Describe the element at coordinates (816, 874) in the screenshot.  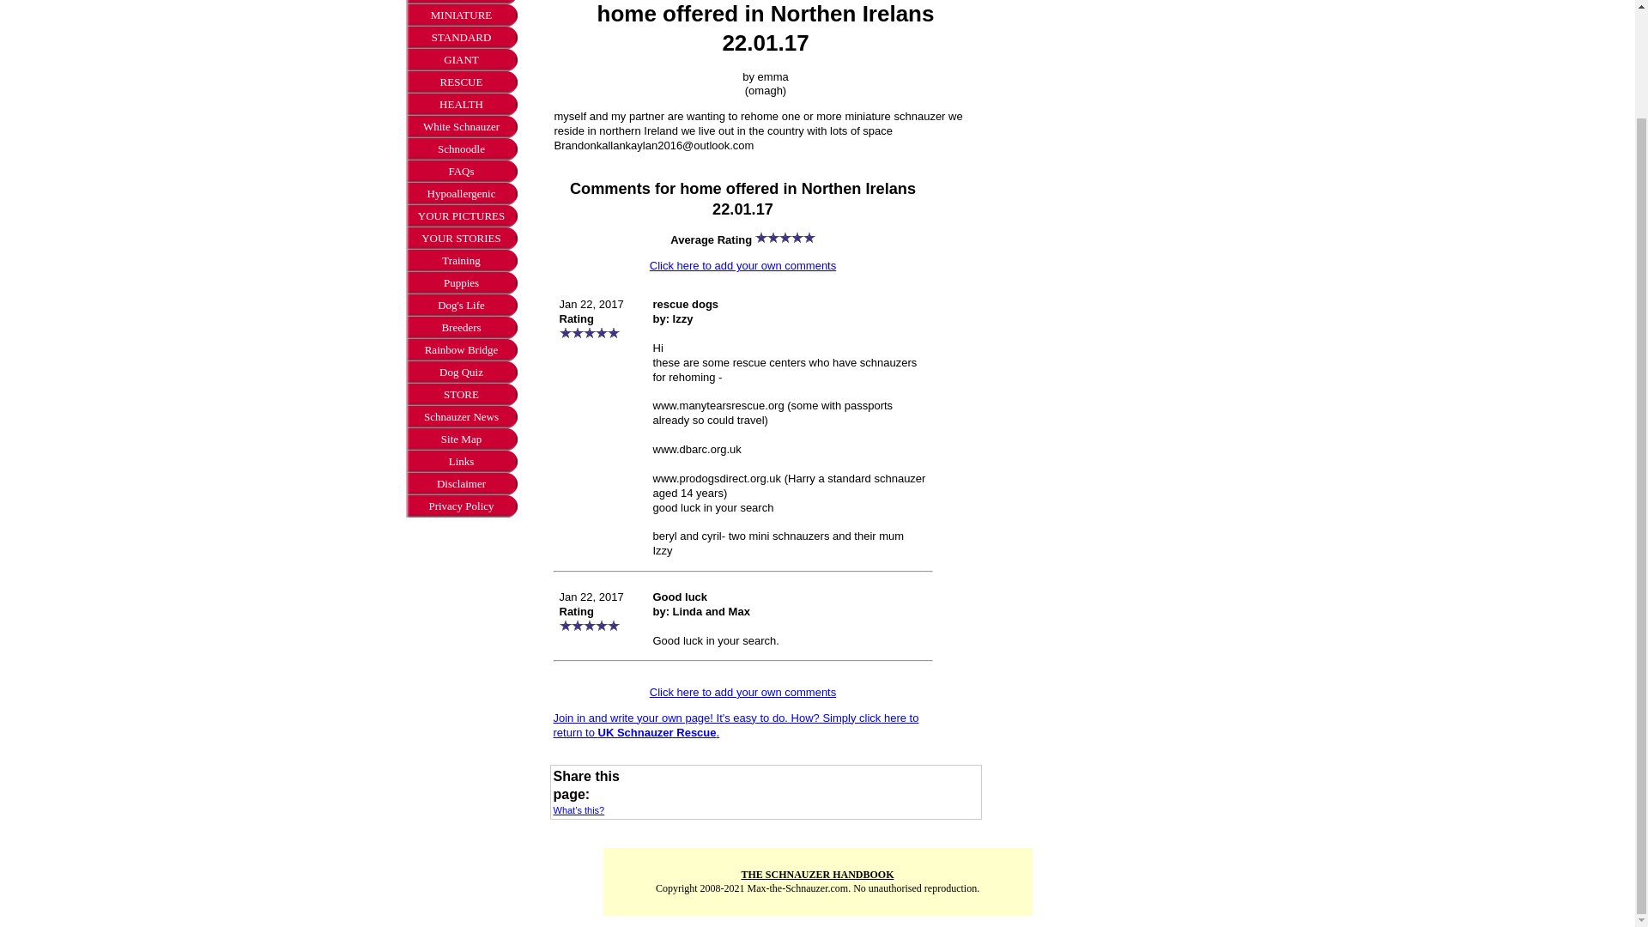
I see `THE SCHNAUZER HANDBOOK` at that location.